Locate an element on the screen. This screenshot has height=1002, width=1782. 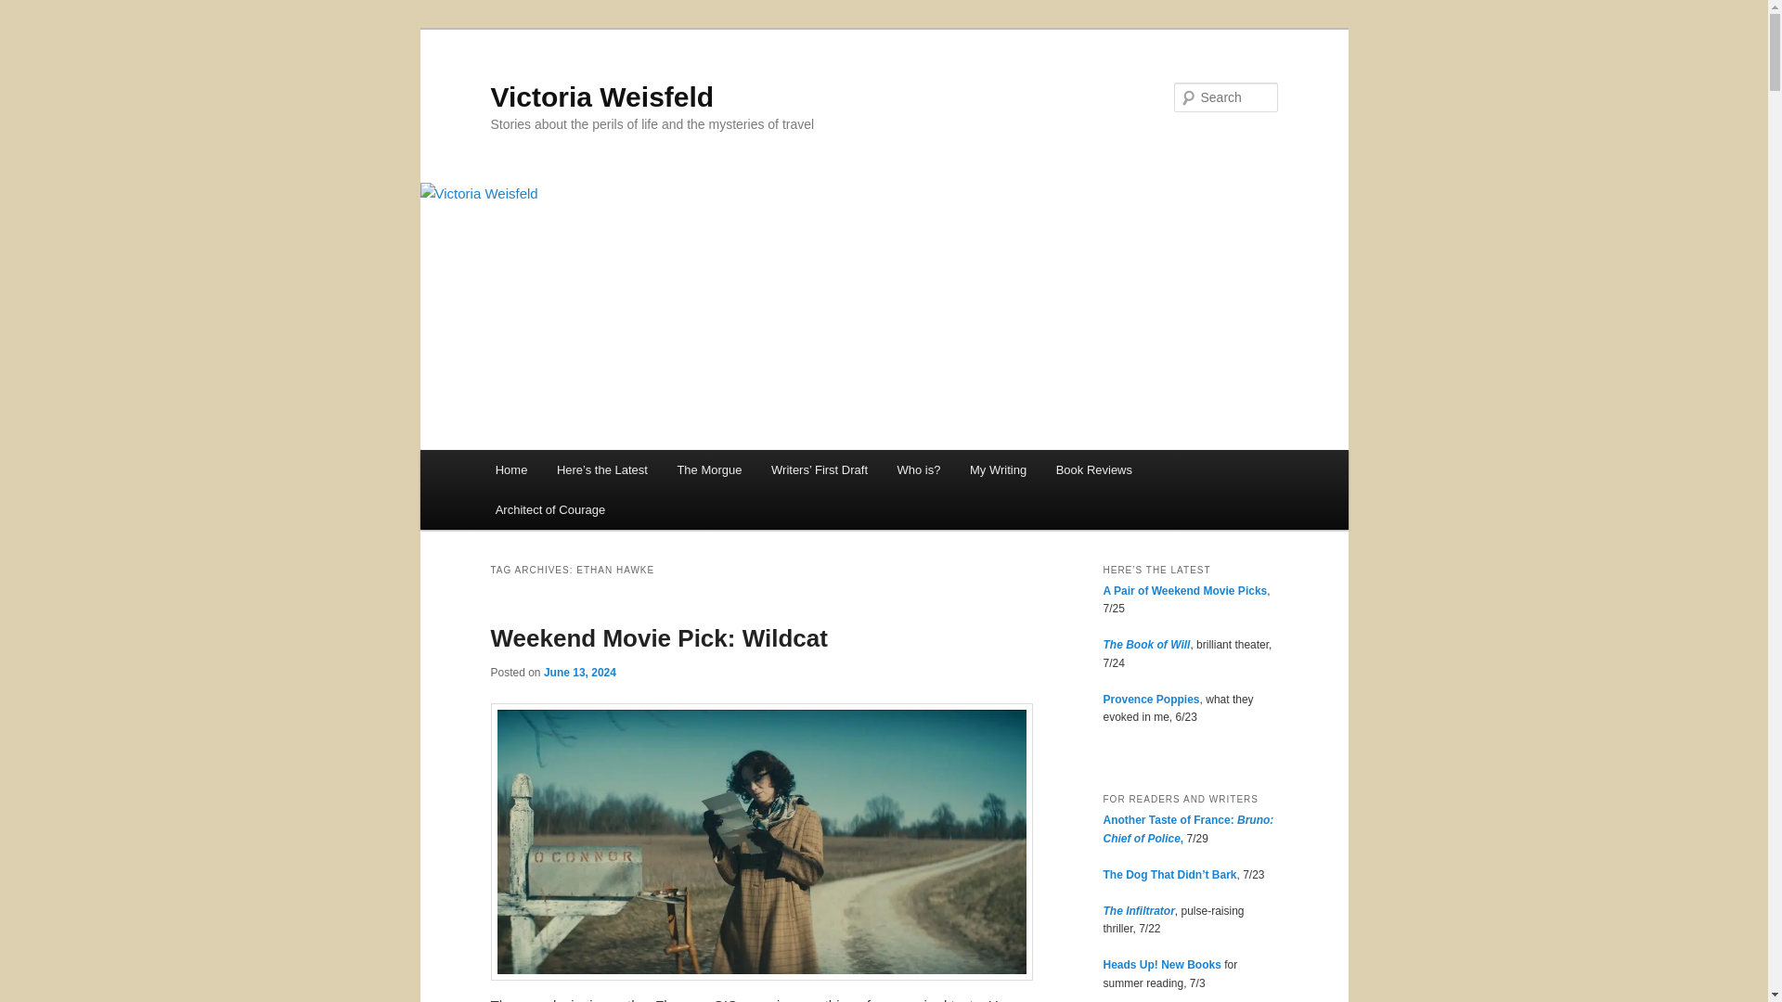
June 13, 2024 is located at coordinates (579, 673).